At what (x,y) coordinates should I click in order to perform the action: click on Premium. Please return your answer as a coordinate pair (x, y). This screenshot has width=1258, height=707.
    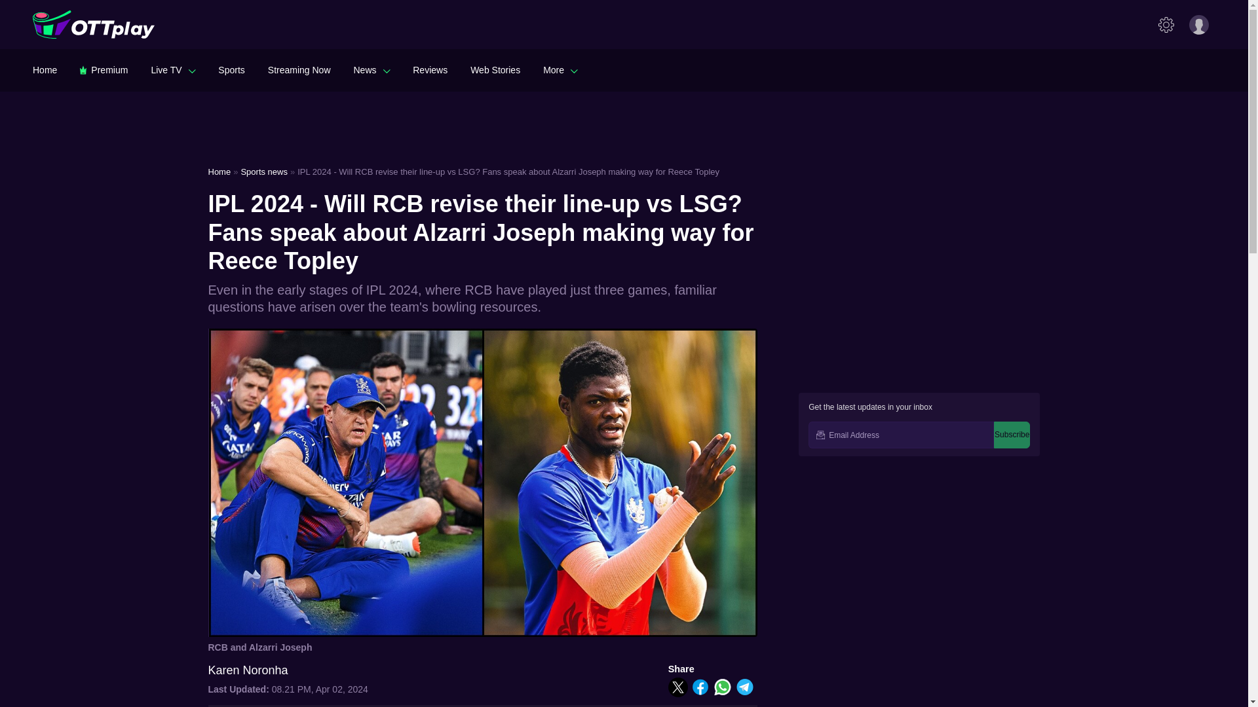
    Looking at the image, I should click on (104, 69).